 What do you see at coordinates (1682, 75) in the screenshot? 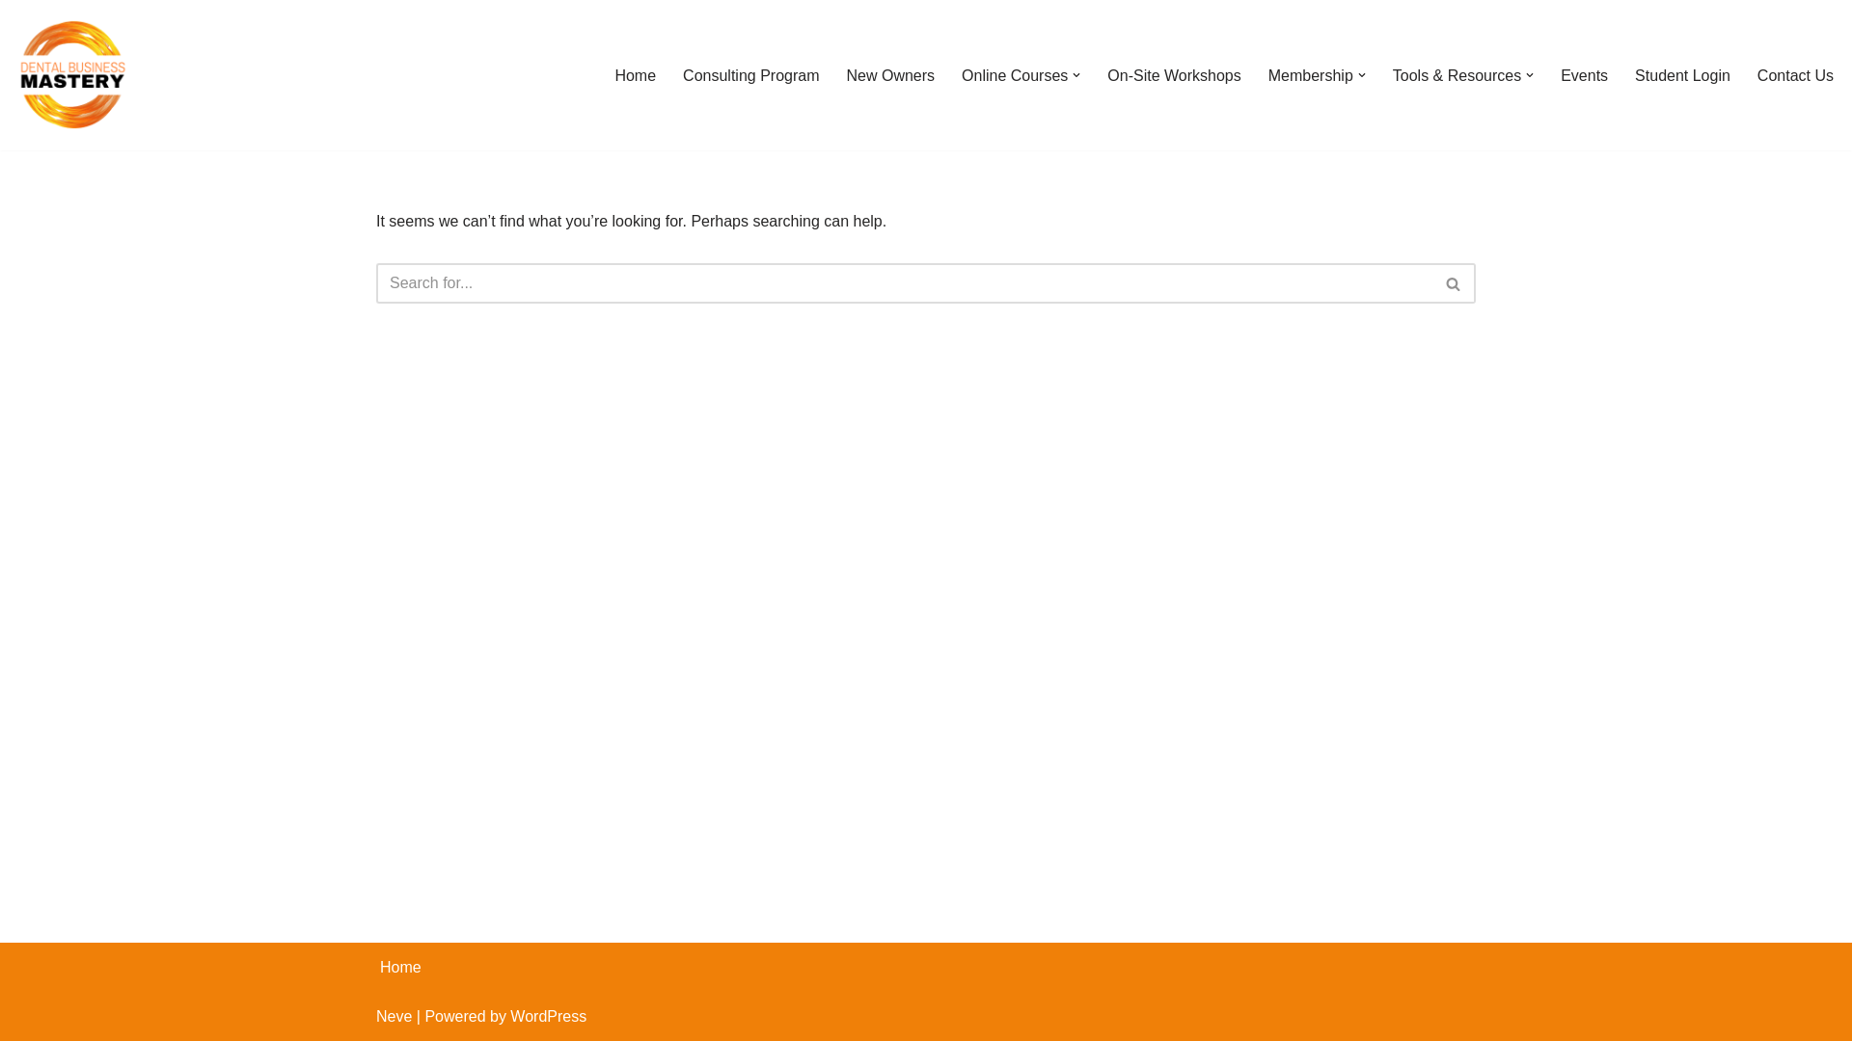
I see `Student Login` at bounding box center [1682, 75].